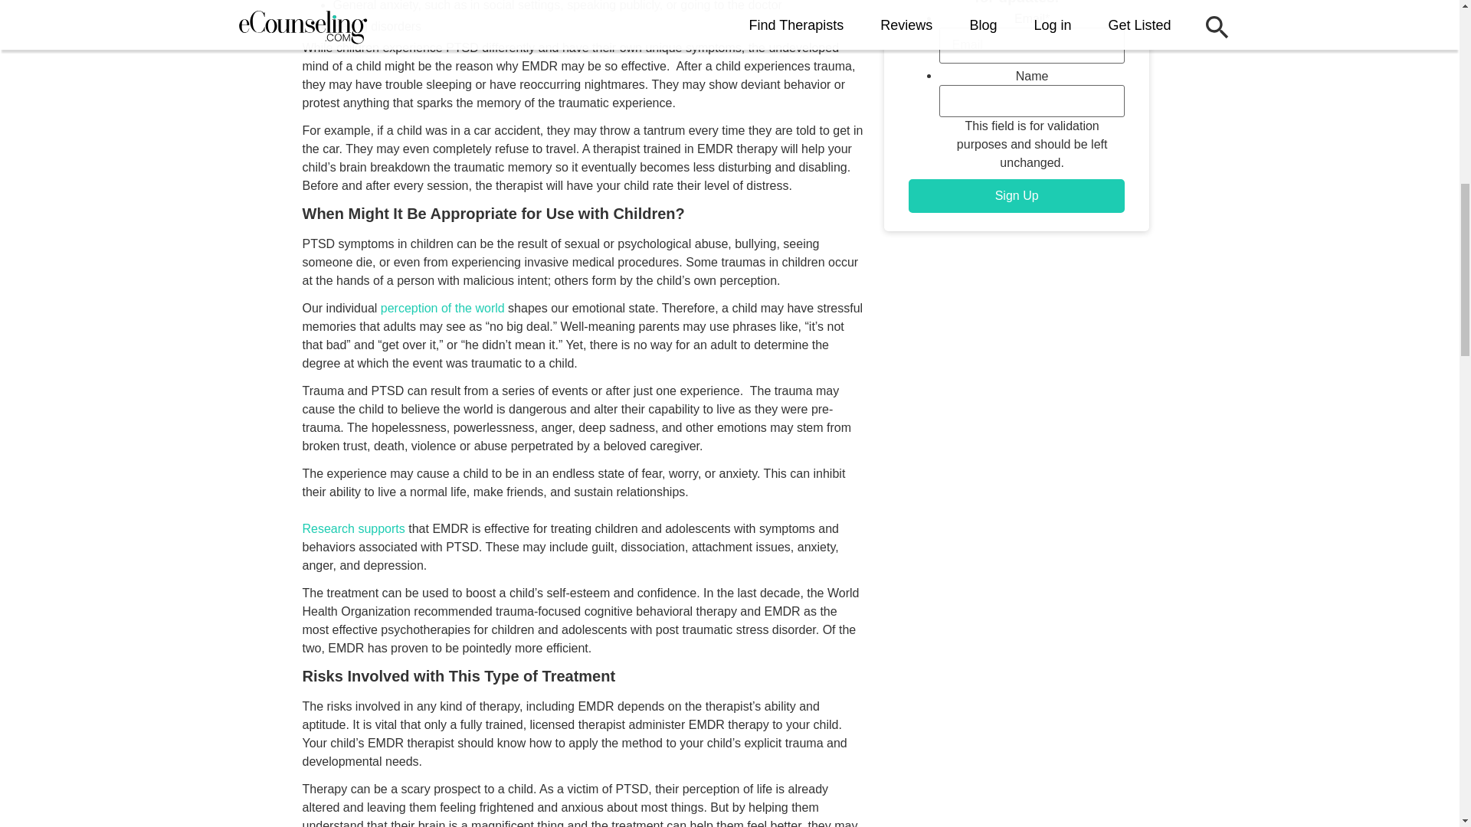  Describe the element at coordinates (443, 308) in the screenshot. I see `perception of the world` at that location.